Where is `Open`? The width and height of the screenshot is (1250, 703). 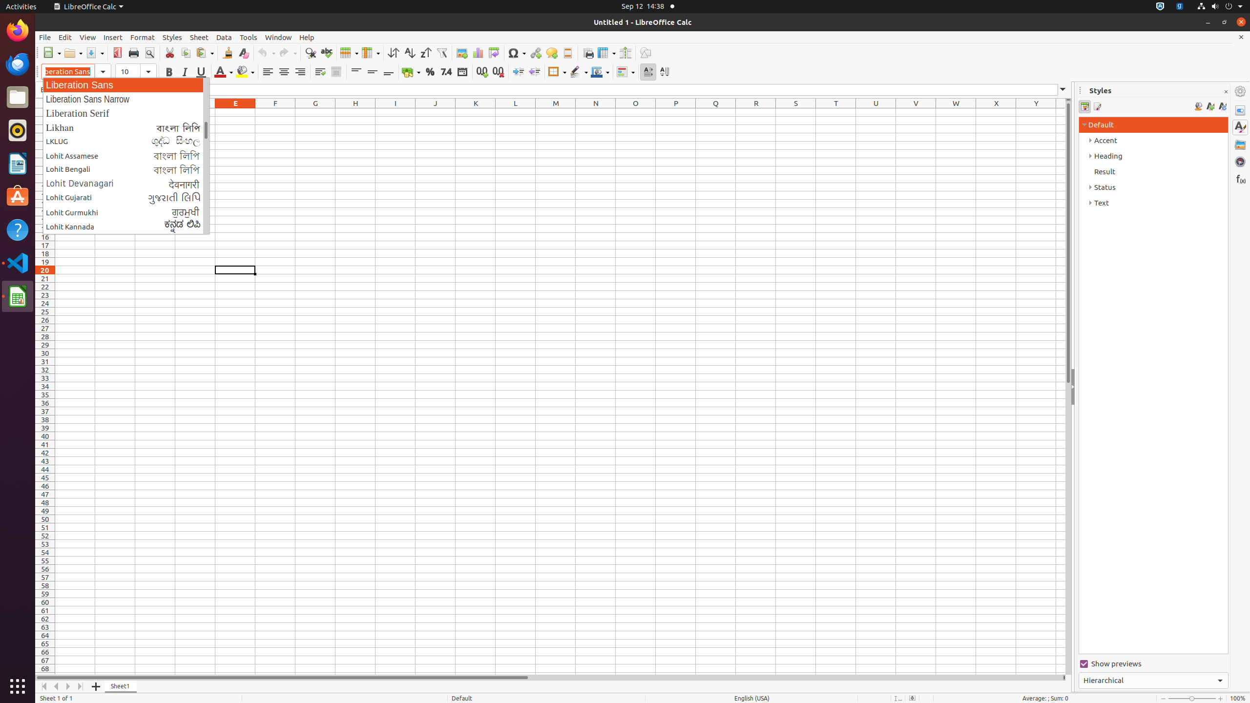
Open is located at coordinates (73, 53).